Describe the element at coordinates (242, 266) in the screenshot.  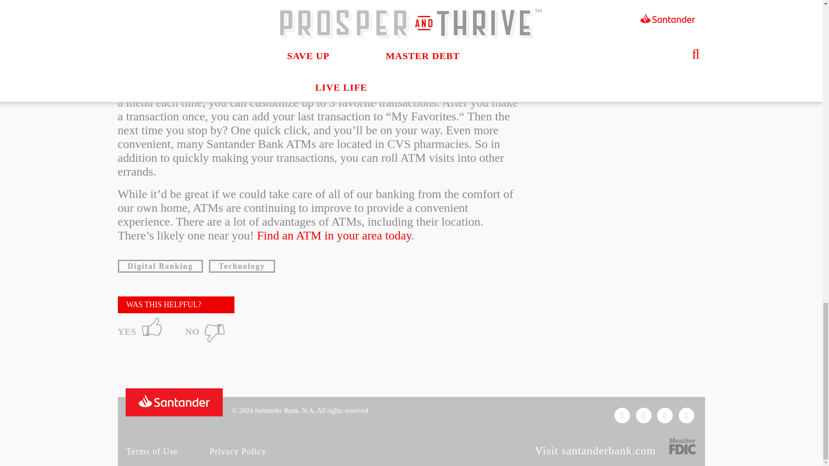
I see `Technology` at that location.